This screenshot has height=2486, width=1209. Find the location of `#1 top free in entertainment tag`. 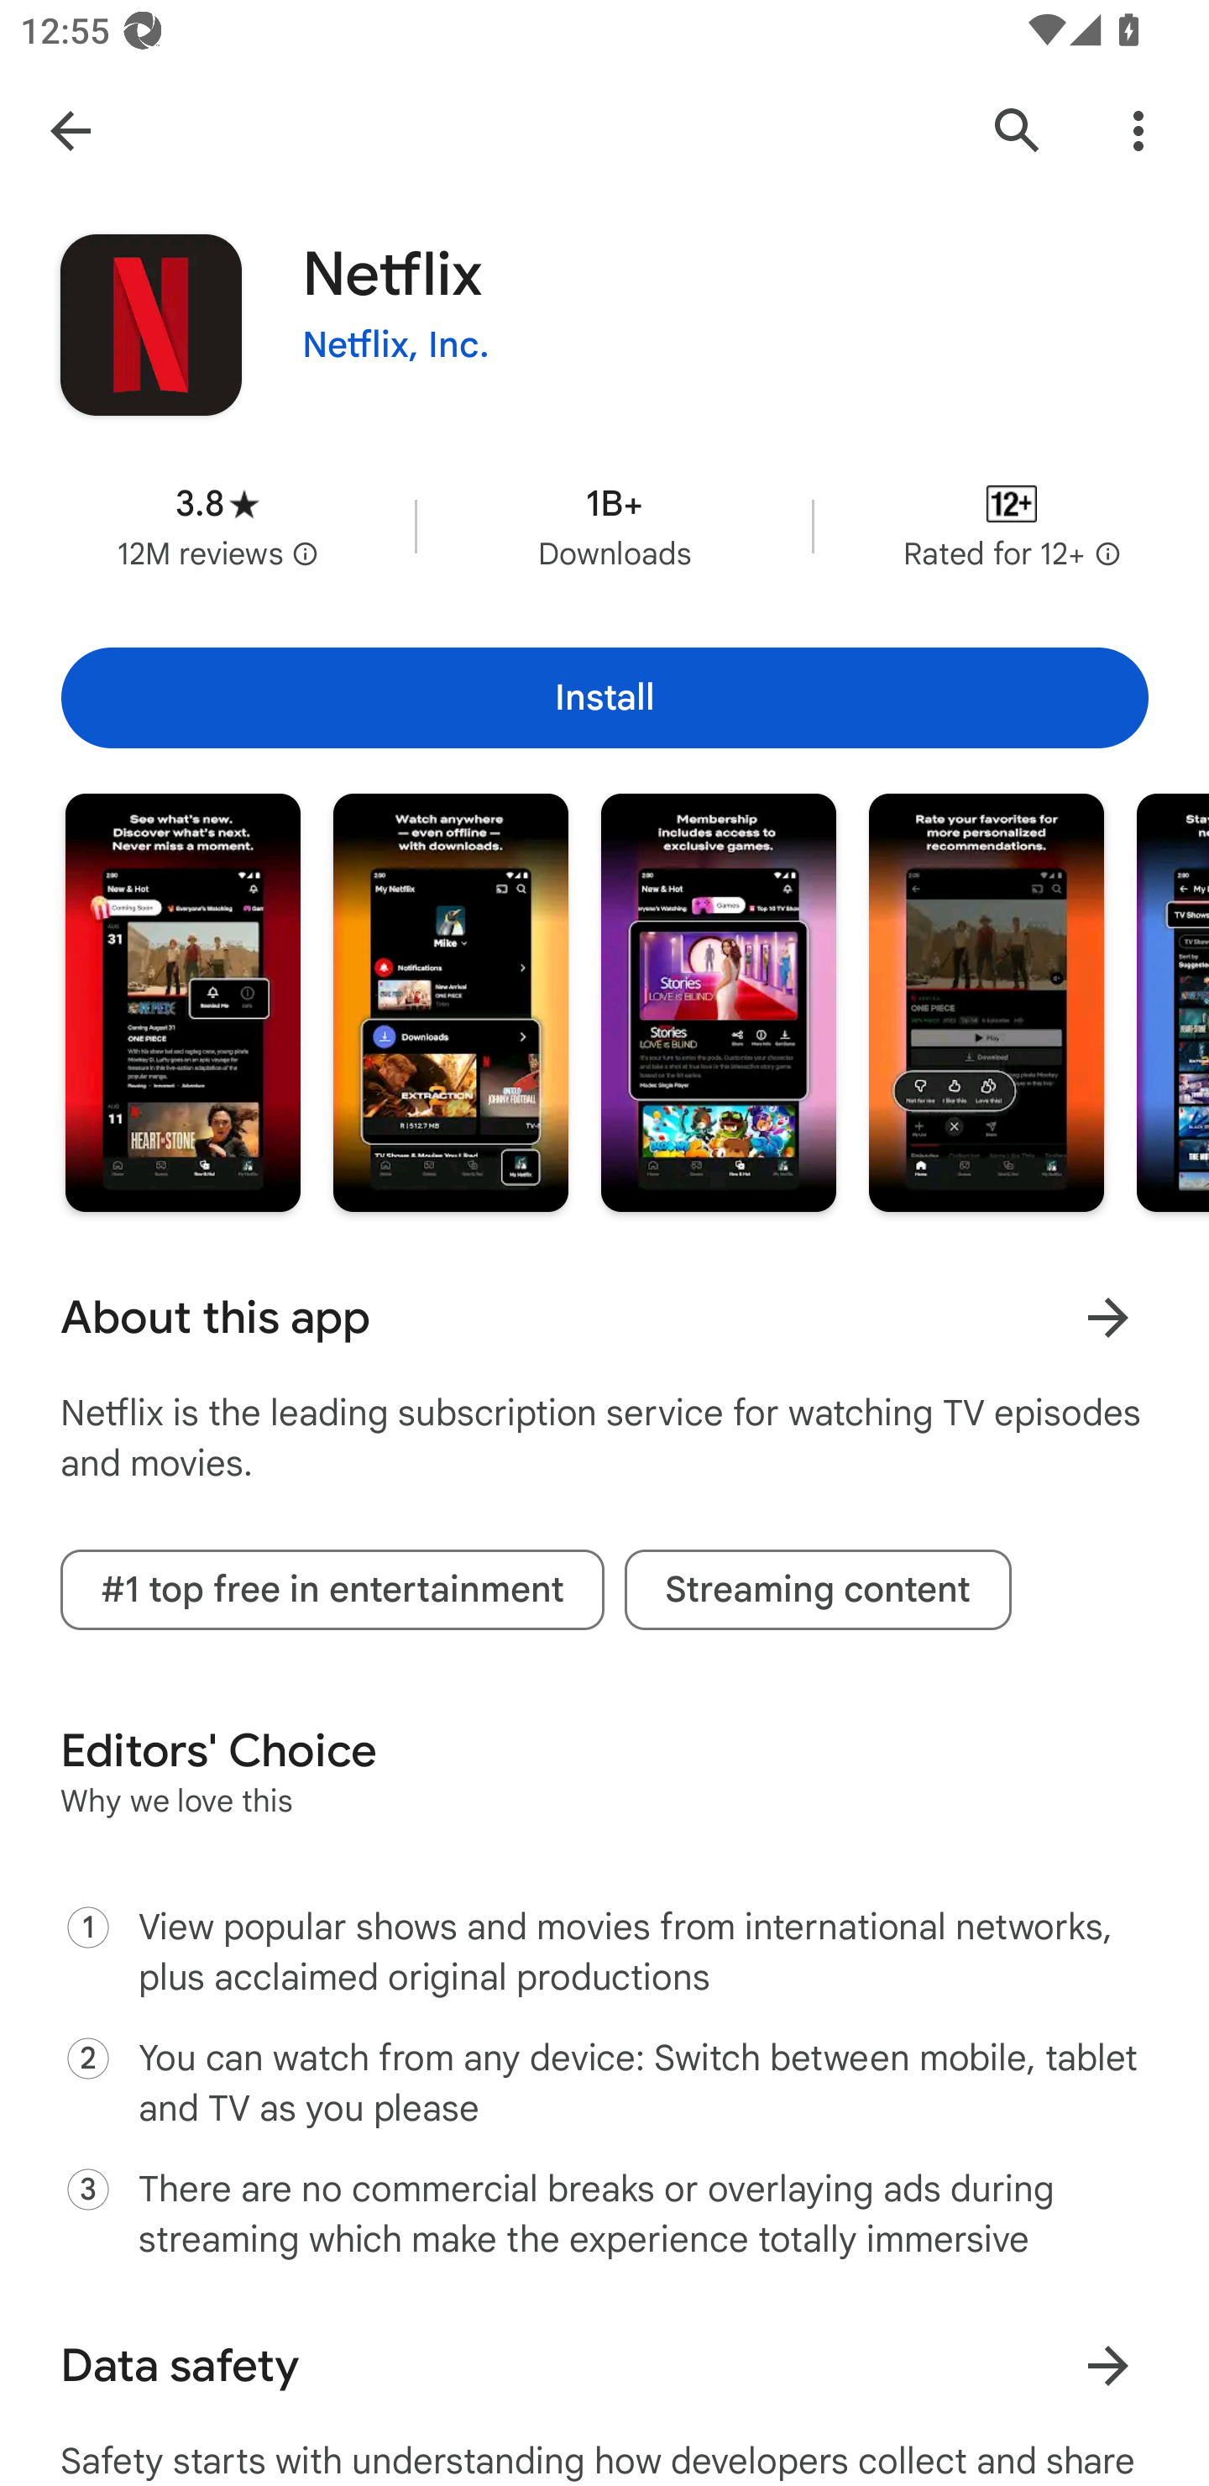

#1 top free in entertainment tag is located at coordinates (332, 1589).